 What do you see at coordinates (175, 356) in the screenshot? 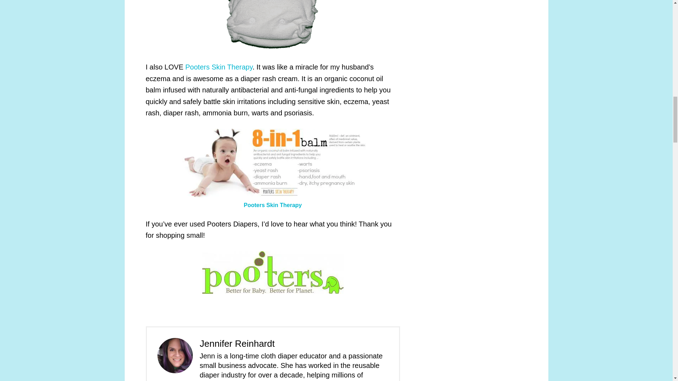
I see `Pooters Products` at bounding box center [175, 356].